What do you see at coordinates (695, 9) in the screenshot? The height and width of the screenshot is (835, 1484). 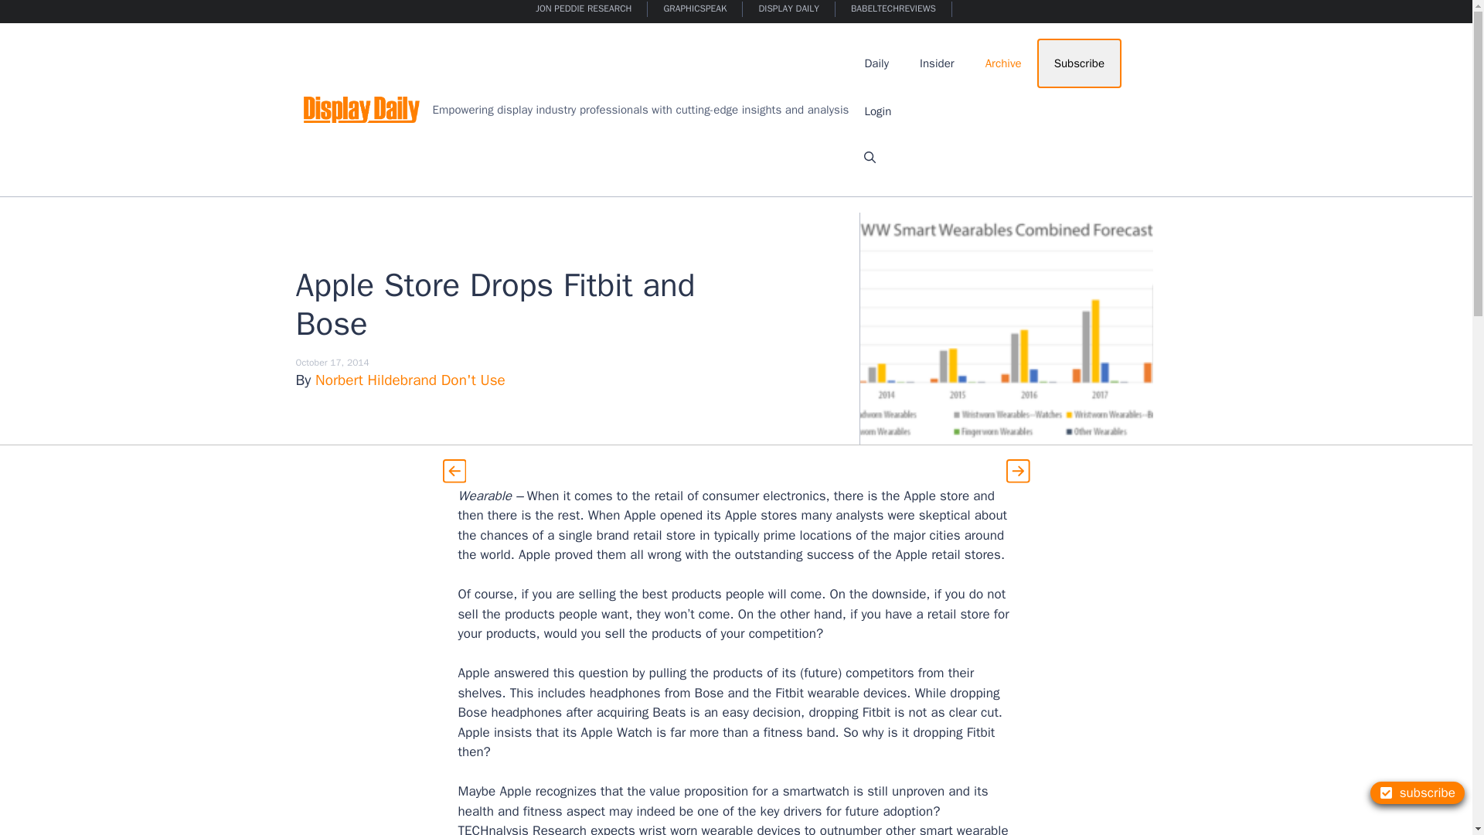 I see `GRAPHICSPEAK` at bounding box center [695, 9].